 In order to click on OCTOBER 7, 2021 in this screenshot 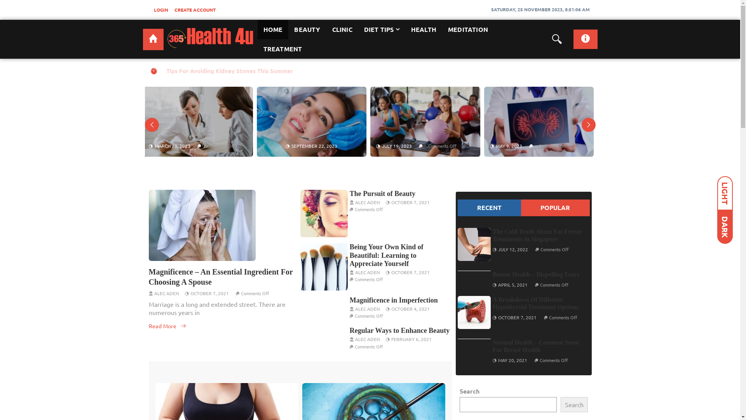, I will do `click(410, 202)`.